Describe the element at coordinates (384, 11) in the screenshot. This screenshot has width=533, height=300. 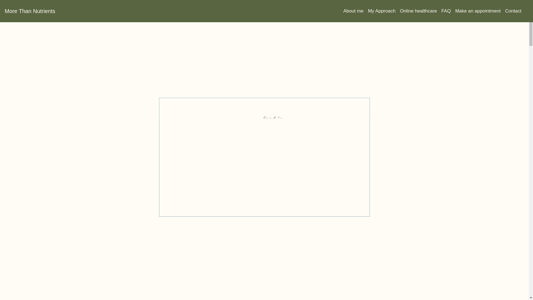
I see `My Approach` at that location.